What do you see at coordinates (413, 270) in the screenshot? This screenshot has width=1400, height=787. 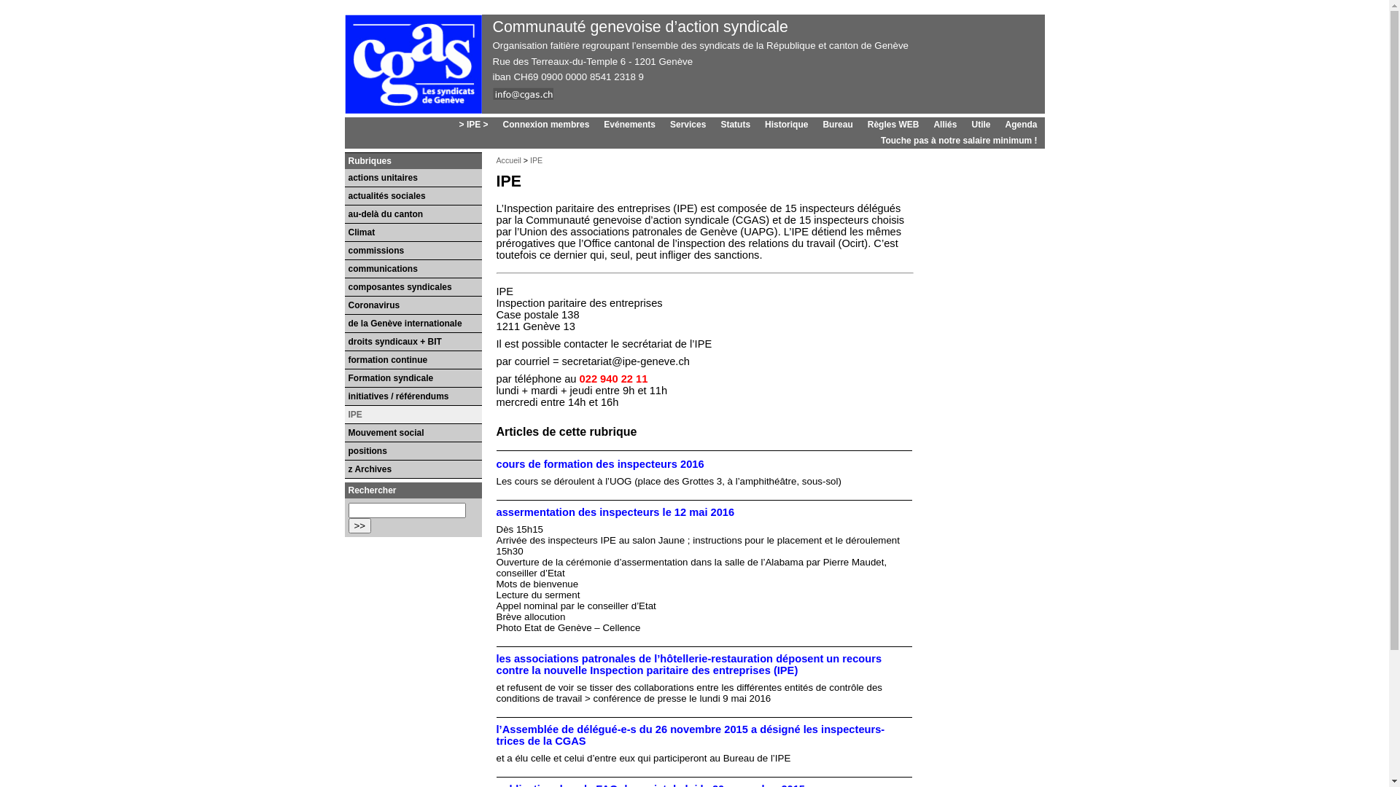 I see `communications` at bounding box center [413, 270].